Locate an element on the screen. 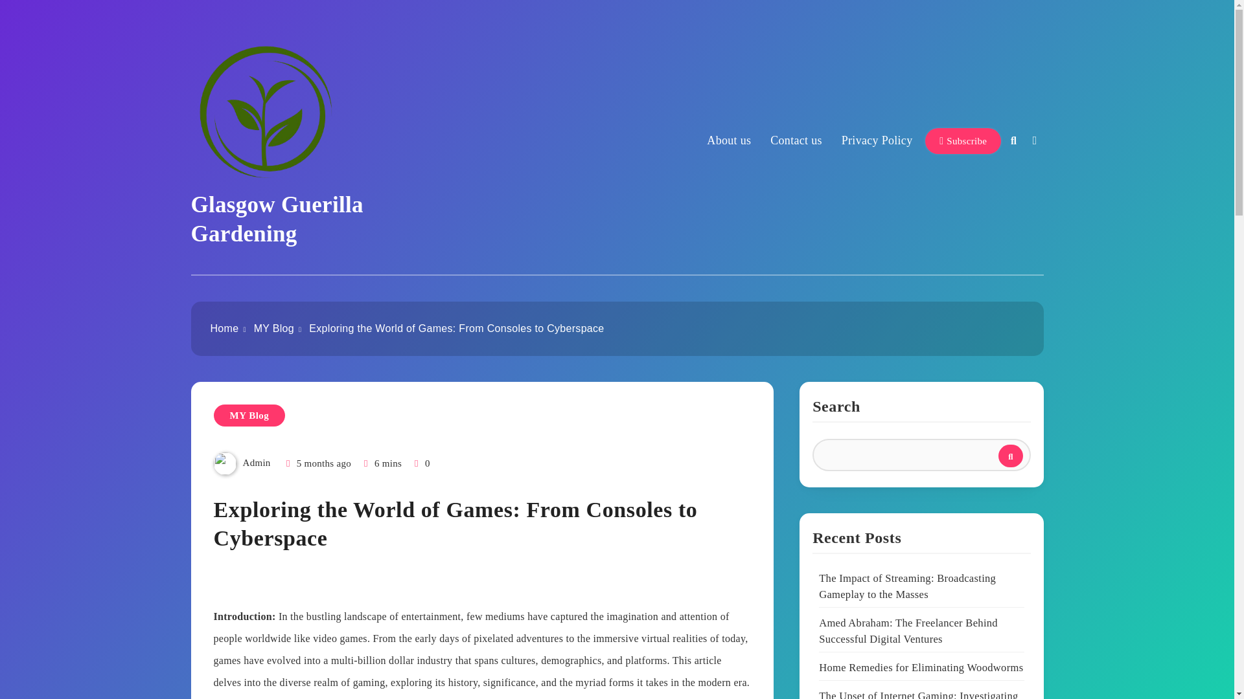 This screenshot has width=1244, height=699. Contact us is located at coordinates (796, 140).